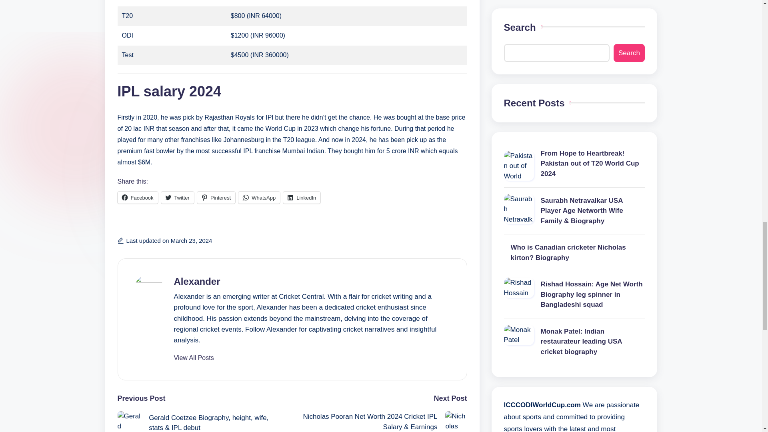  I want to click on Click to share on WhatsApp, so click(259, 198).